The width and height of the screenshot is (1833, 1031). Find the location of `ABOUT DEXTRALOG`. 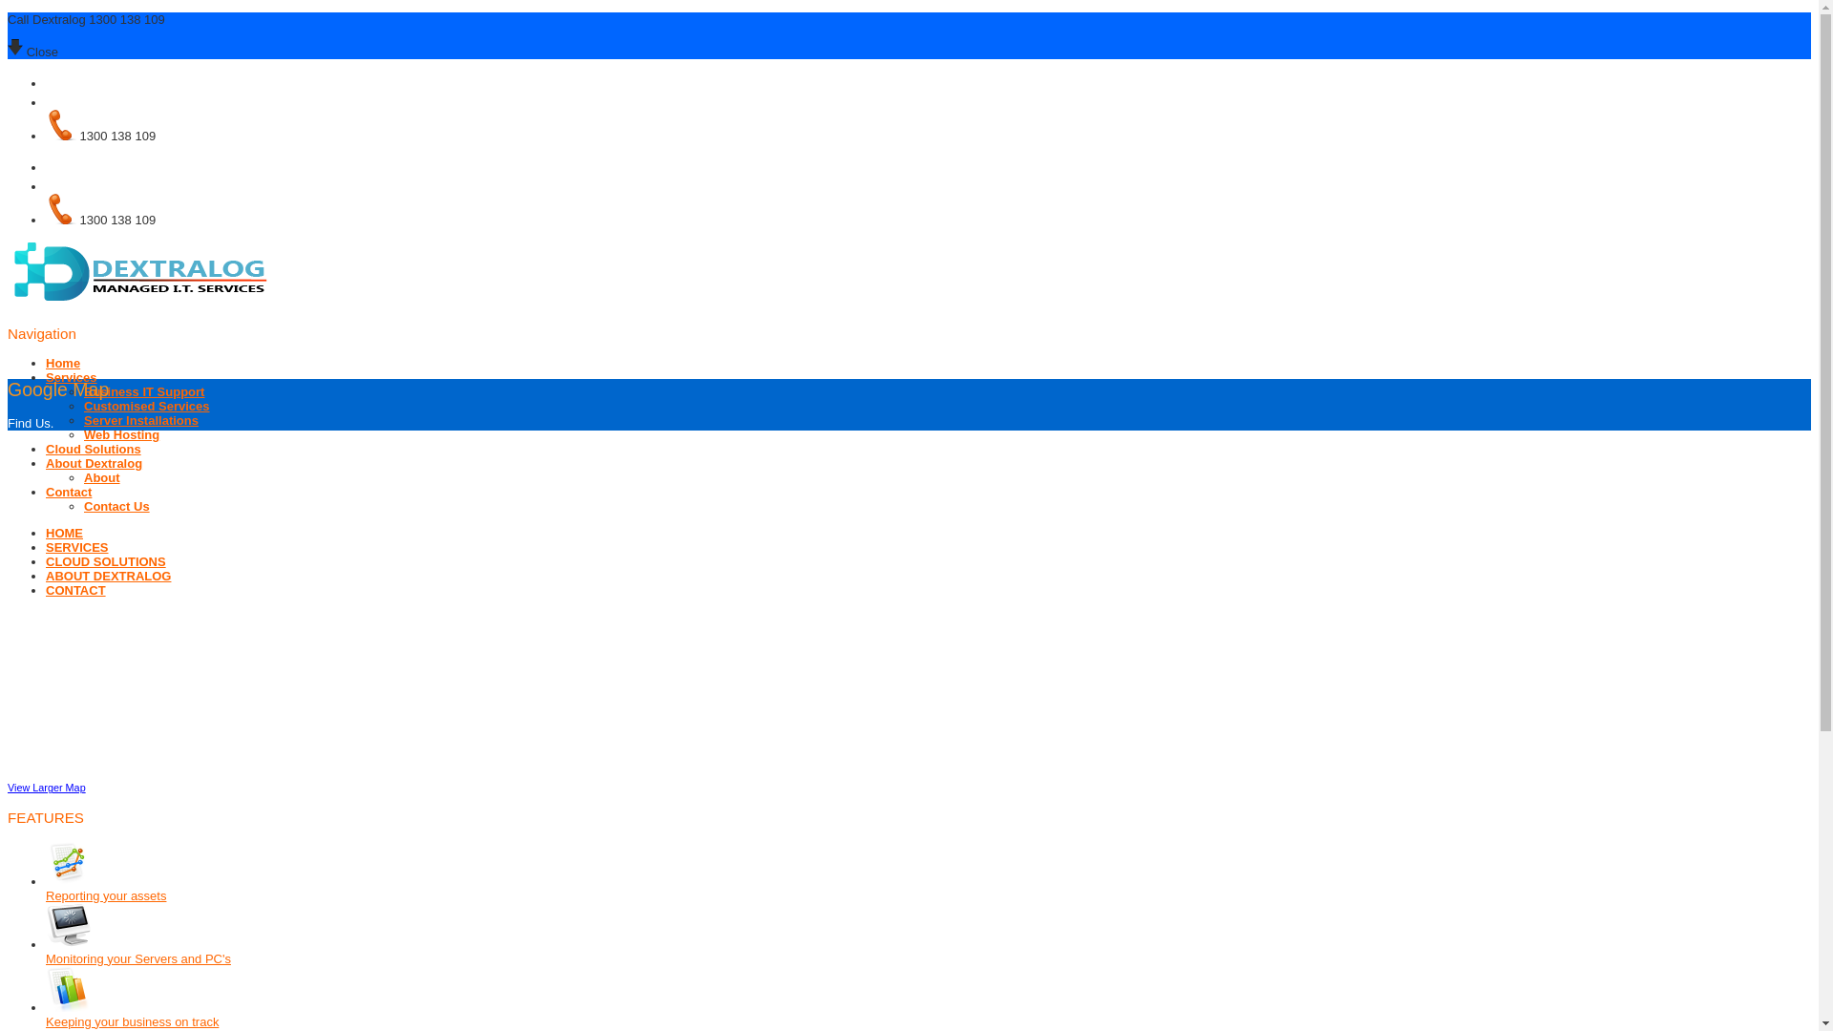

ABOUT DEXTRALOG is located at coordinates (109, 577).